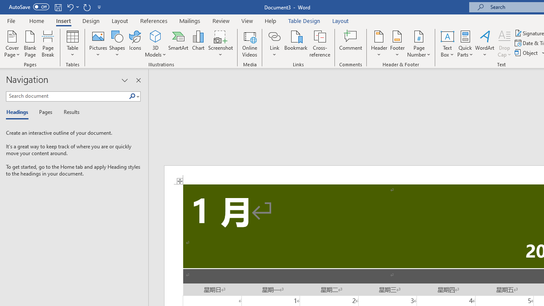  I want to click on Search document, so click(67, 96).